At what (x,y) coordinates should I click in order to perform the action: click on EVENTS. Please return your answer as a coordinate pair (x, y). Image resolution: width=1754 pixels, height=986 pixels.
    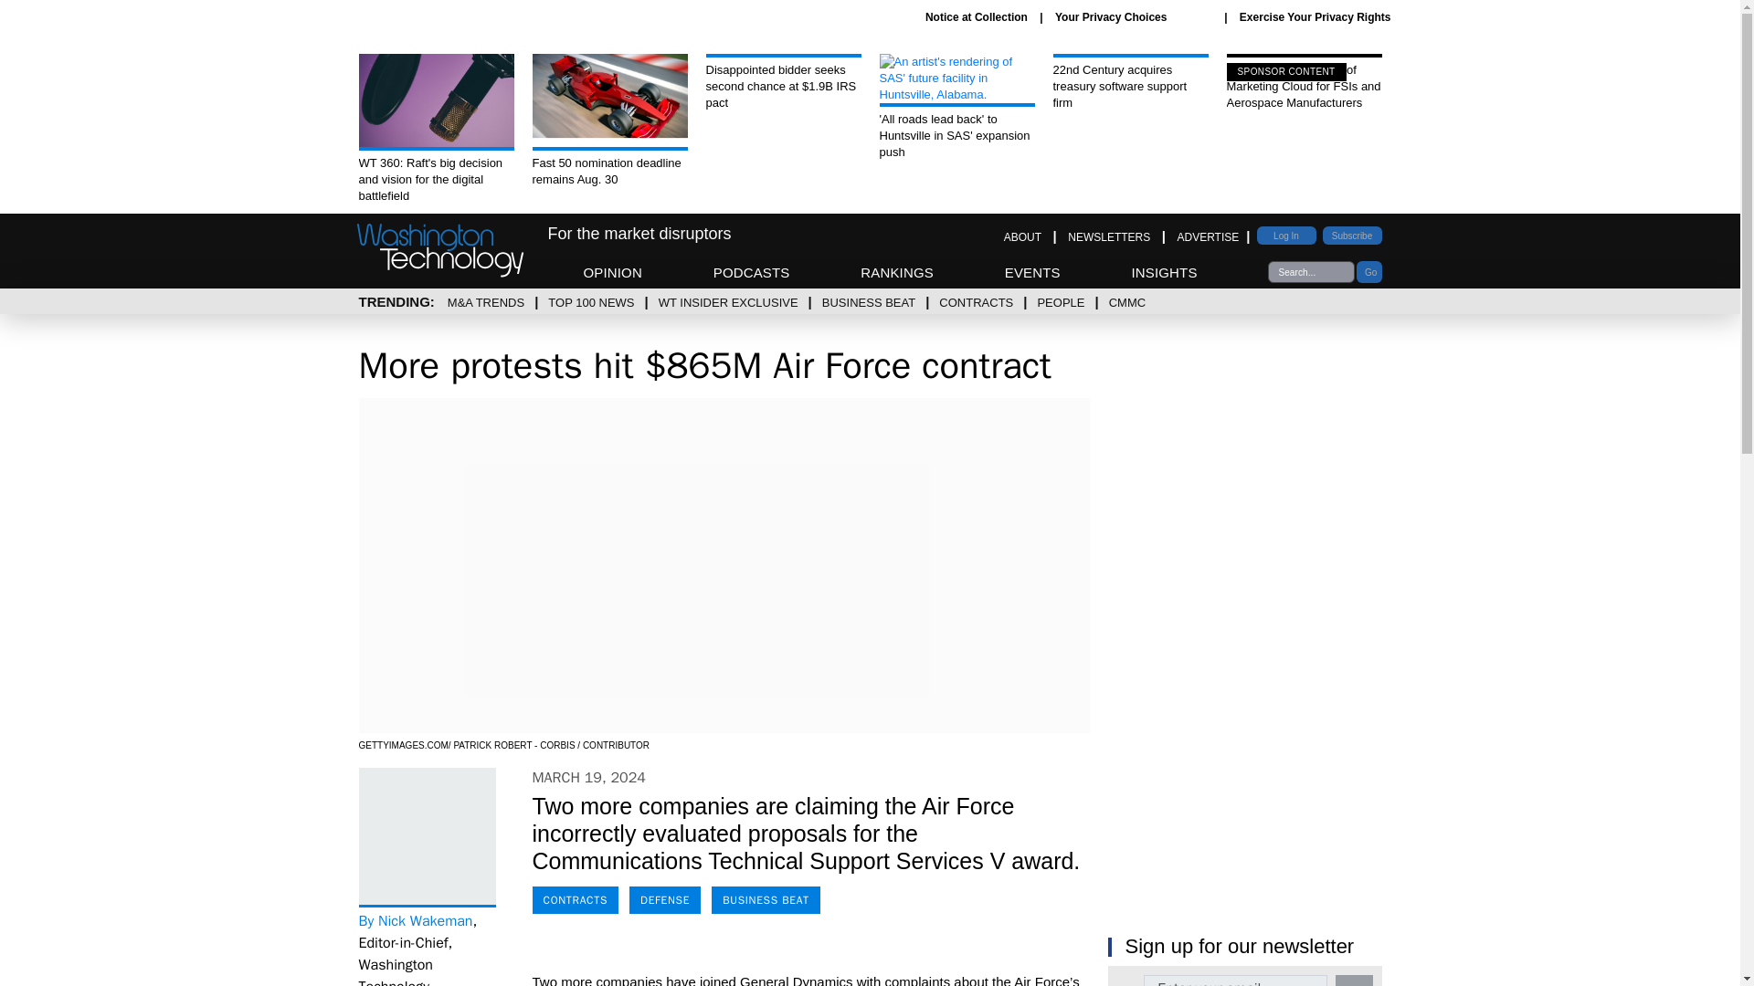
    Looking at the image, I should click on (1032, 272).